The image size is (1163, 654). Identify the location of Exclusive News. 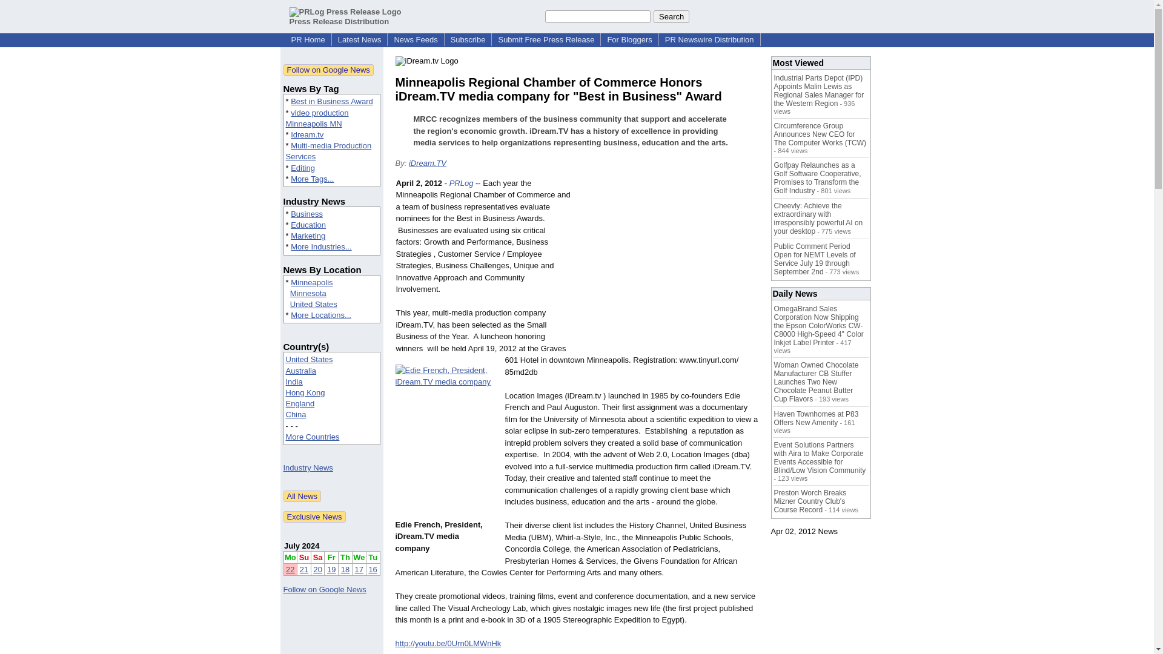
(314, 516).